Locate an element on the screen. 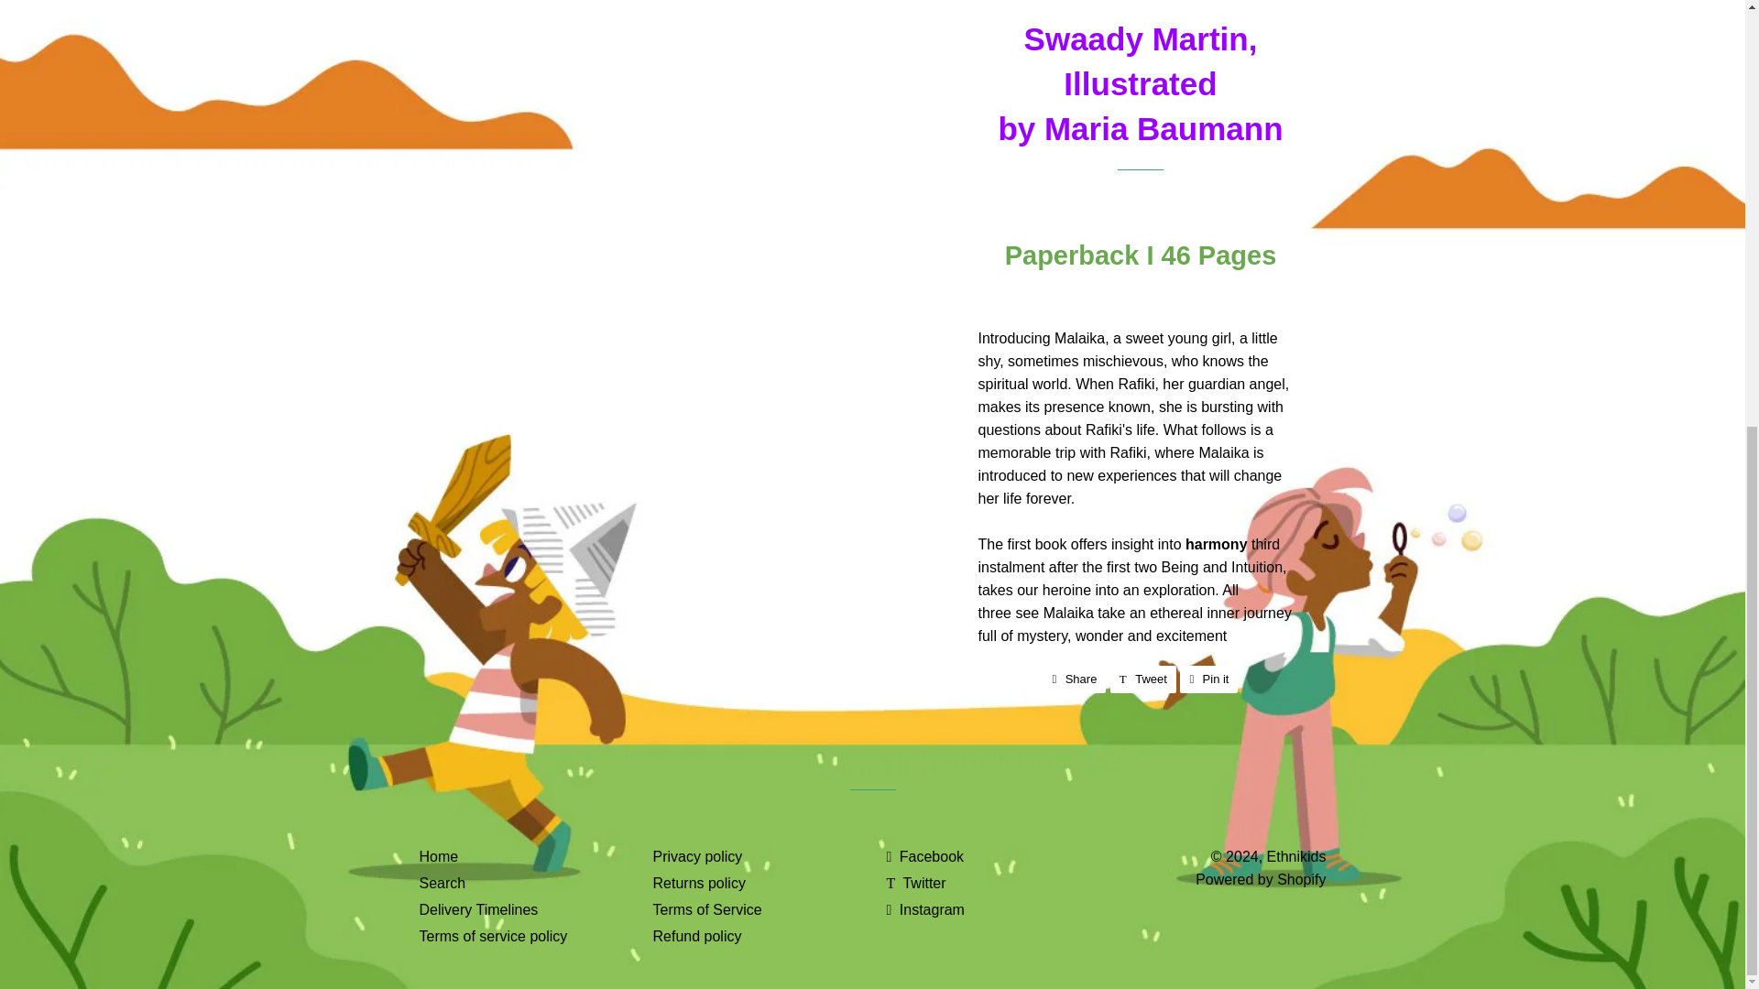 The image size is (1759, 989). Ethnikids on Instagram is located at coordinates (925, 909).